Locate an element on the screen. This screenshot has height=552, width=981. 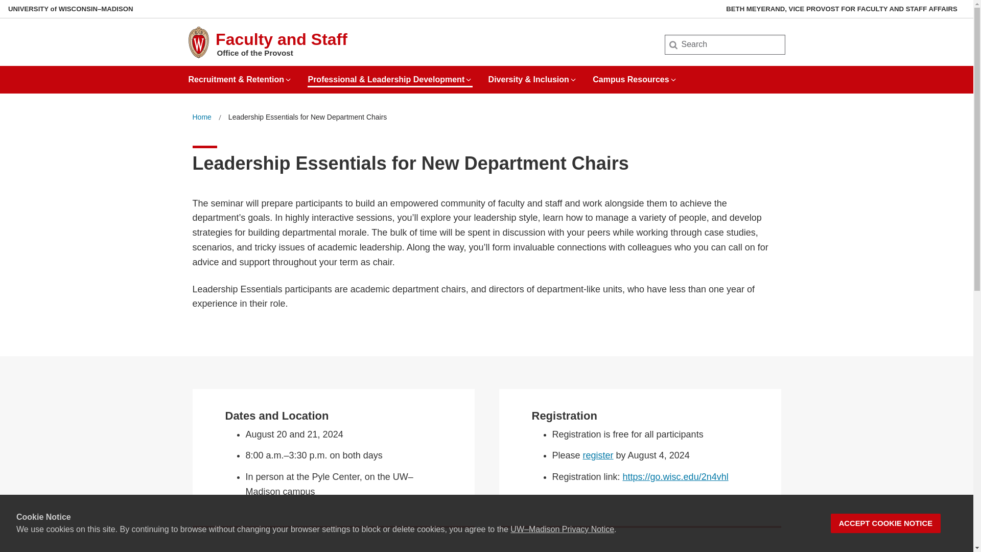
ACCEPT COOKIE NOTICE is located at coordinates (886, 523).